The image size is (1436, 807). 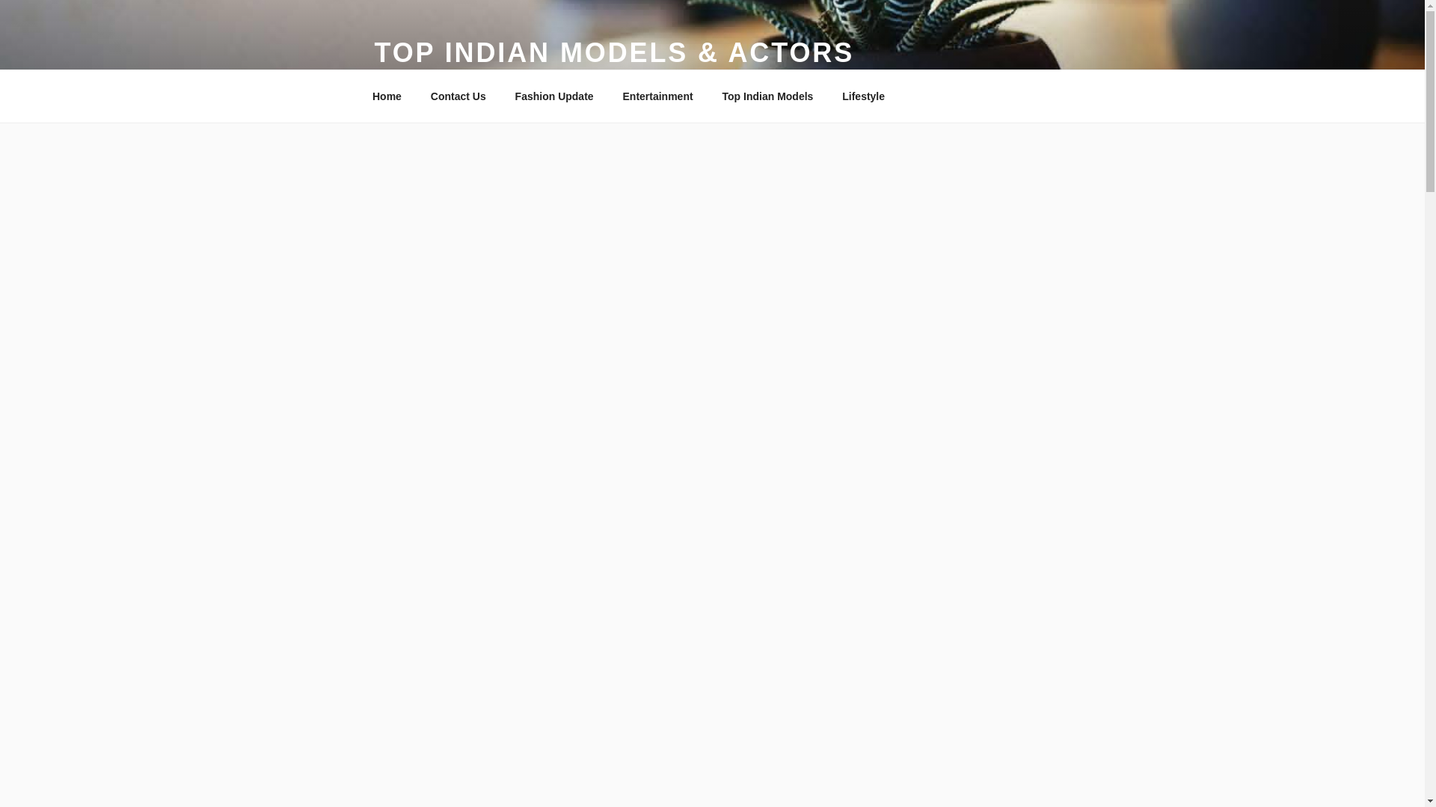 What do you see at coordinates (657, 96) in the screenshot?
I see `Entertainment` at bounding box center [657, 96].